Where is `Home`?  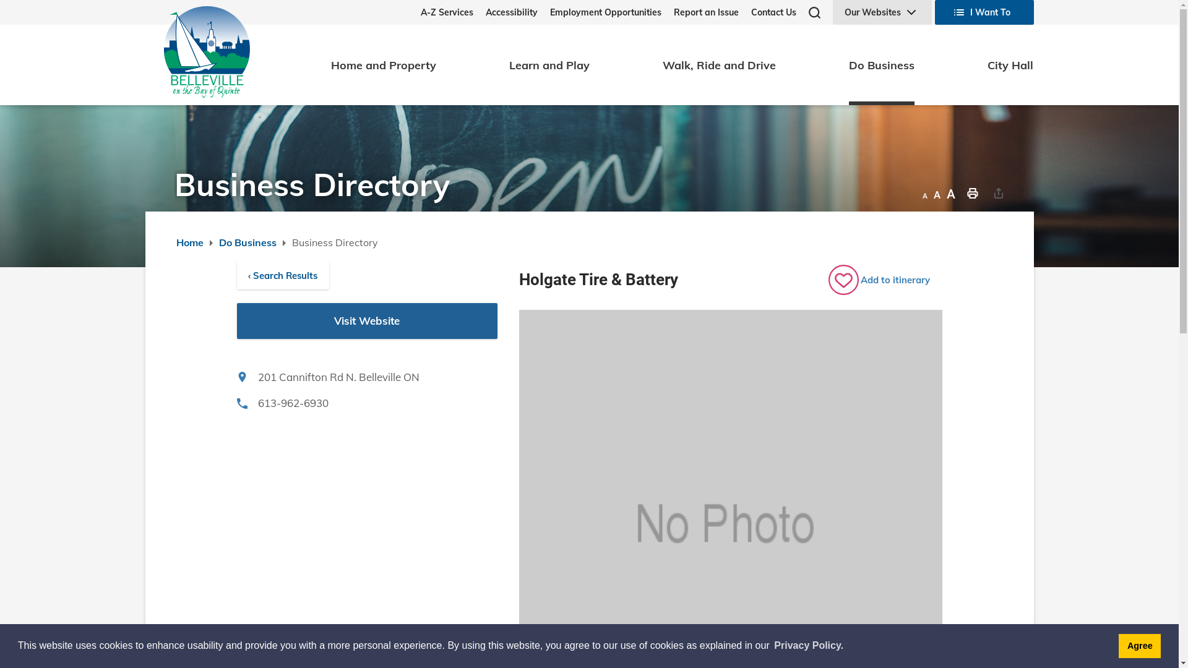 Home is located at coordinates (189, 242).